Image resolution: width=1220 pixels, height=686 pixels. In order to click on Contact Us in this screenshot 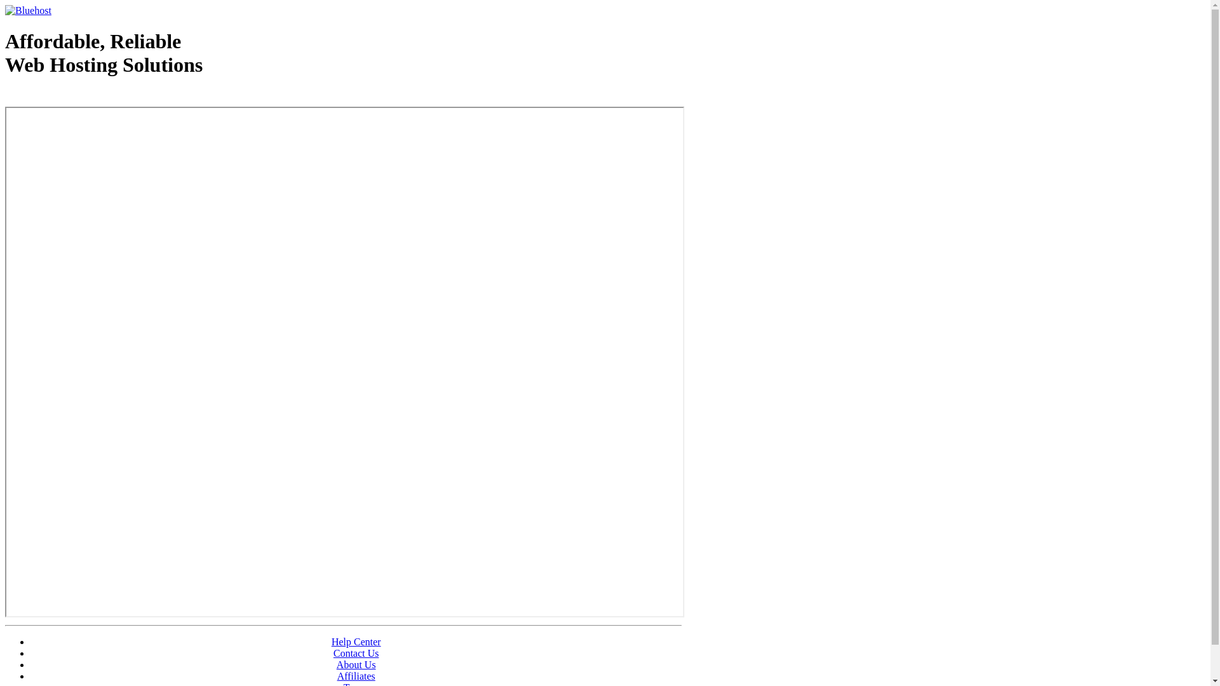, I will do `click(356, 653)`.